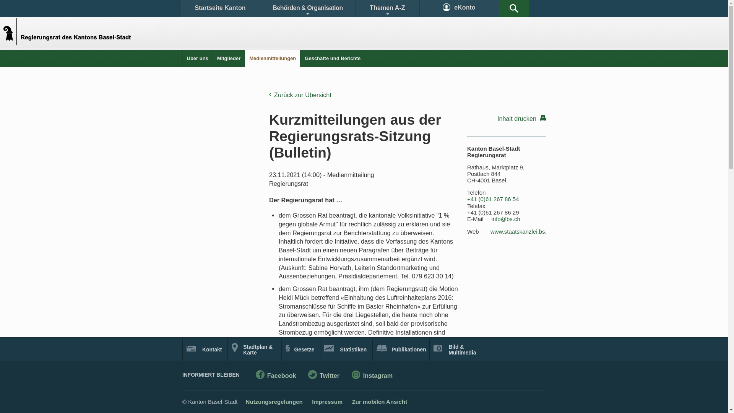 This screenshot has height=413, width=734. I want to click on Kontakt, so click(205, 350).